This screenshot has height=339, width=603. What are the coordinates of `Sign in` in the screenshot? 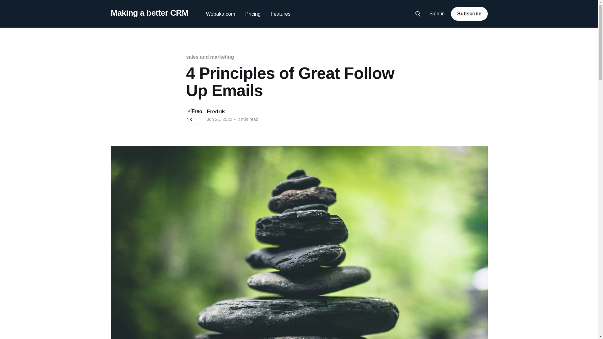 It's located at (437, 14).